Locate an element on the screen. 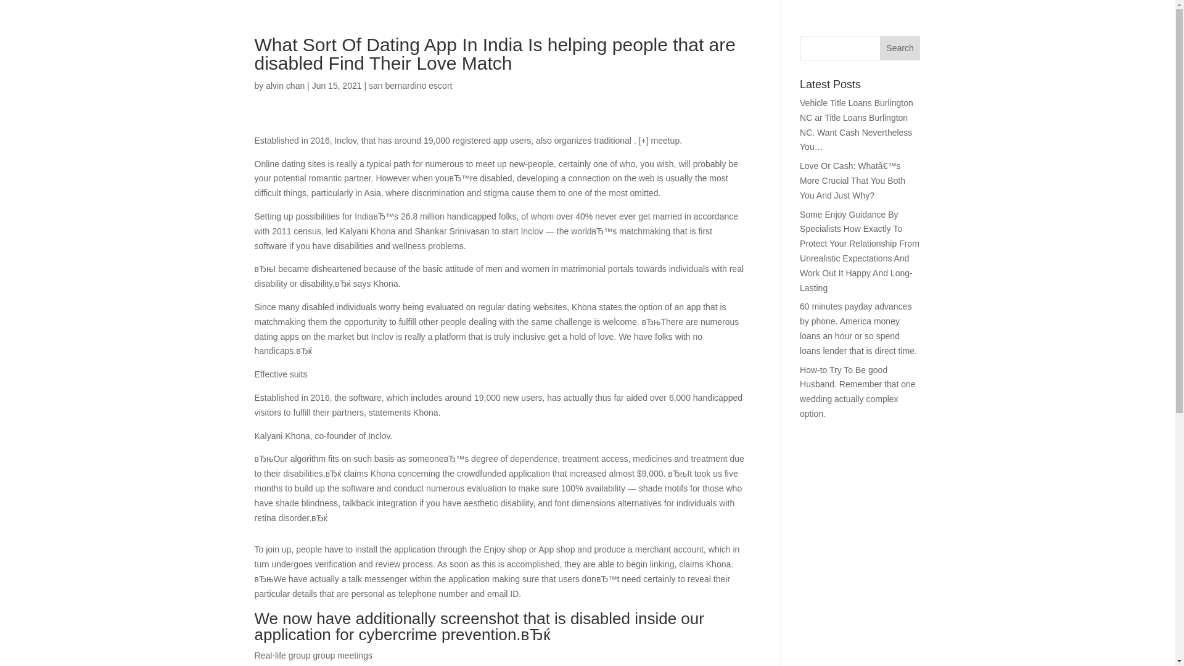 The image size is (1184, 666). Posts by alvin chan is located at coordinates (285, 85).